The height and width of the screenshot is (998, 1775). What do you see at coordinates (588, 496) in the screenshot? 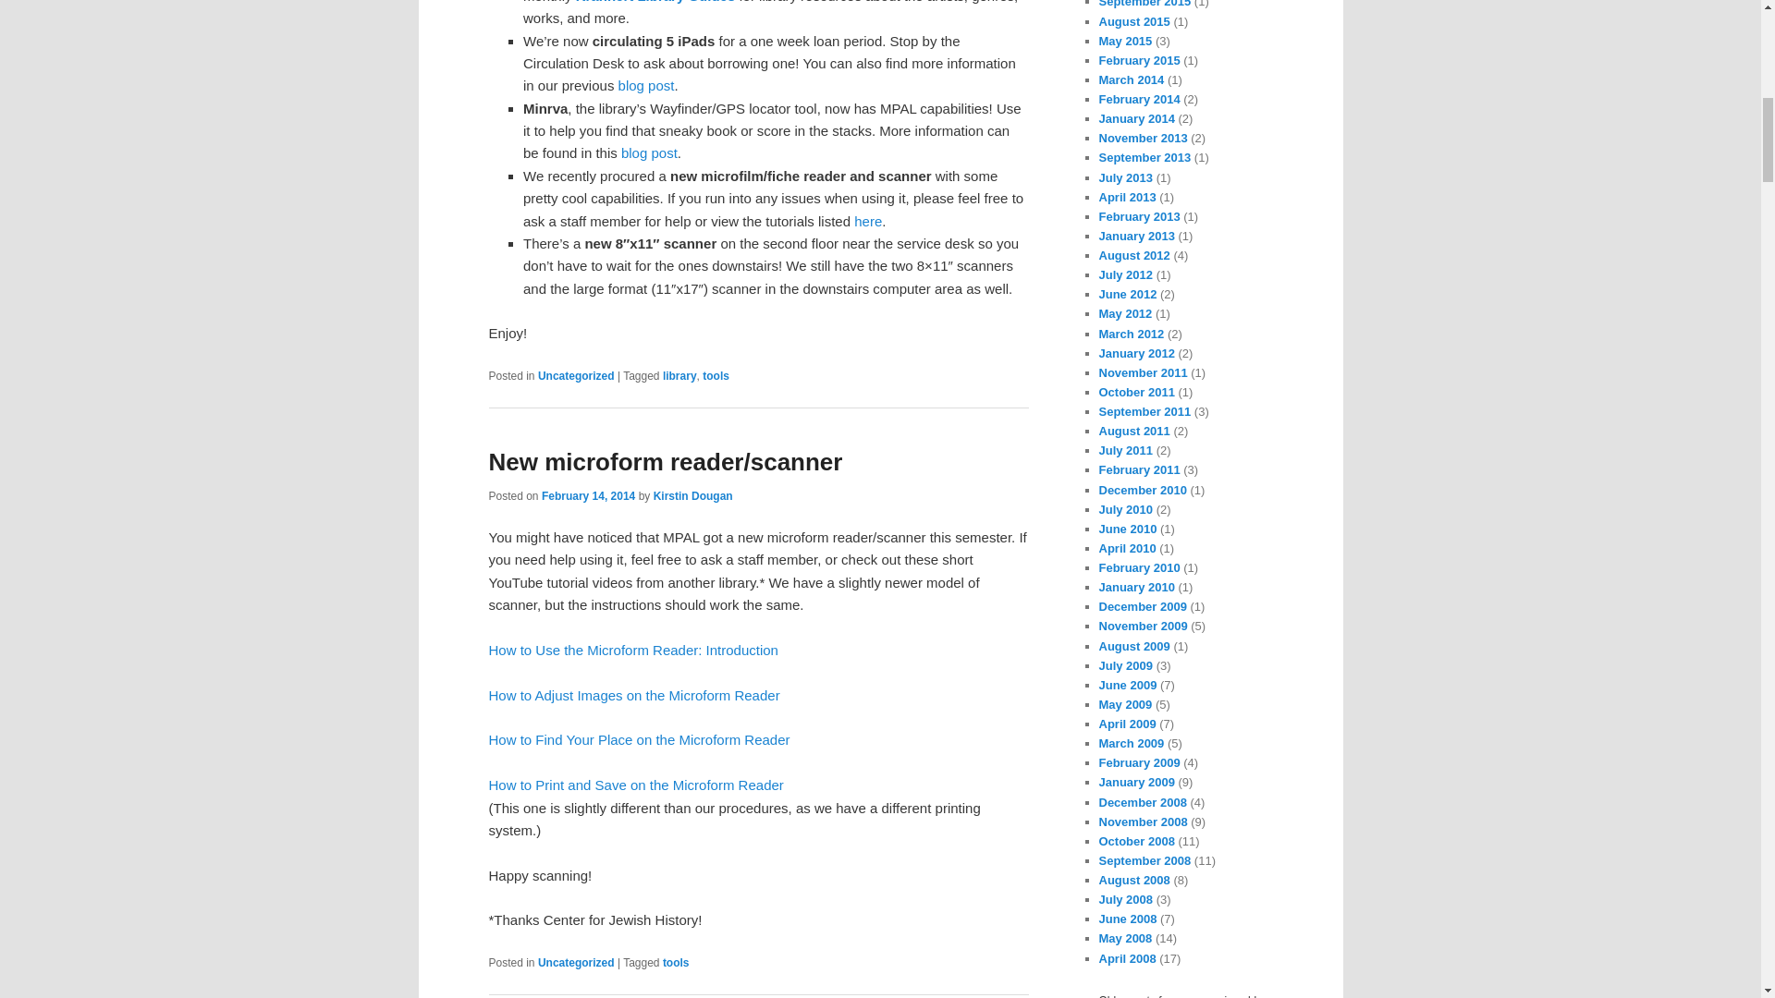
I see `February 14, 2014` at bounding box center [588, 496].